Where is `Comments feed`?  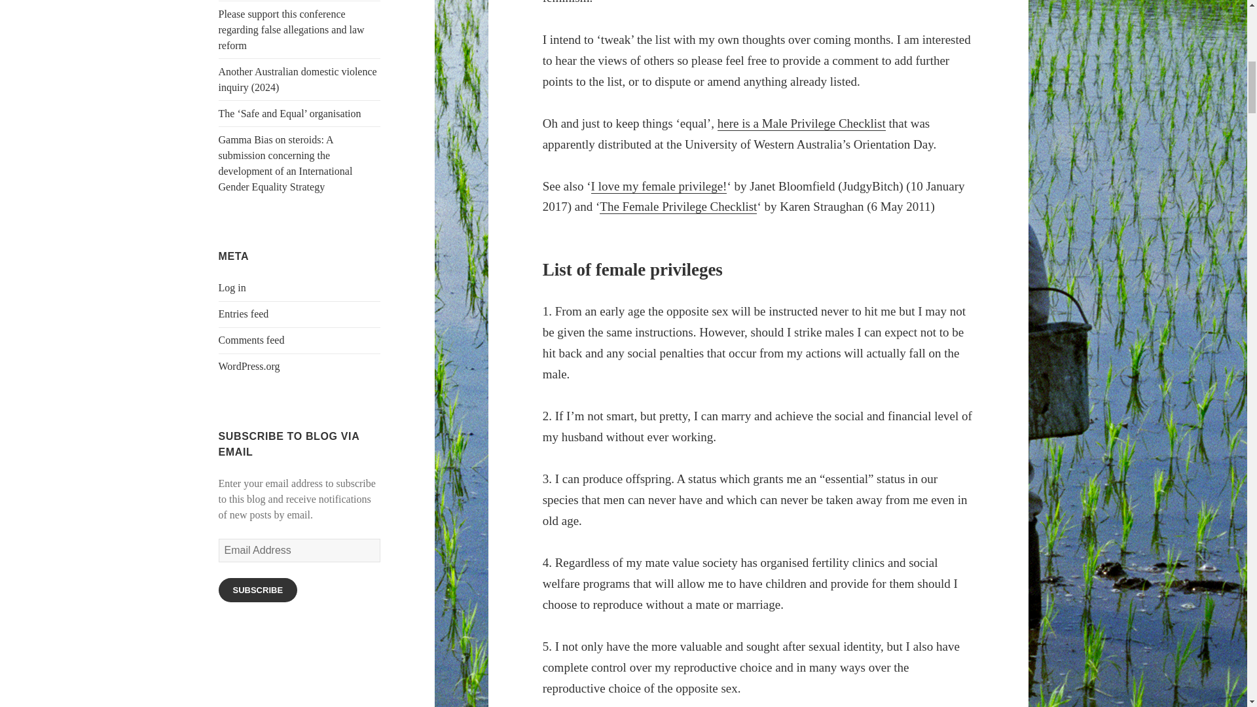 Comments feed is located at coordinates (251, 340).